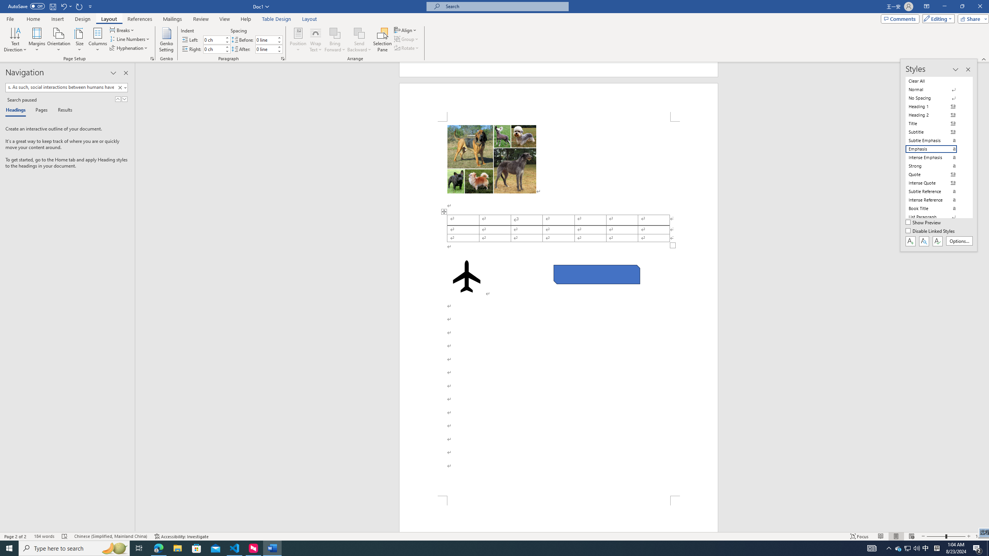 The height and width of the screenshot is (556, 989). What do you see at coordinates (937, 241) in the screenshot?
I see `Class: NetUIButton` at bounding box center [937, 241].